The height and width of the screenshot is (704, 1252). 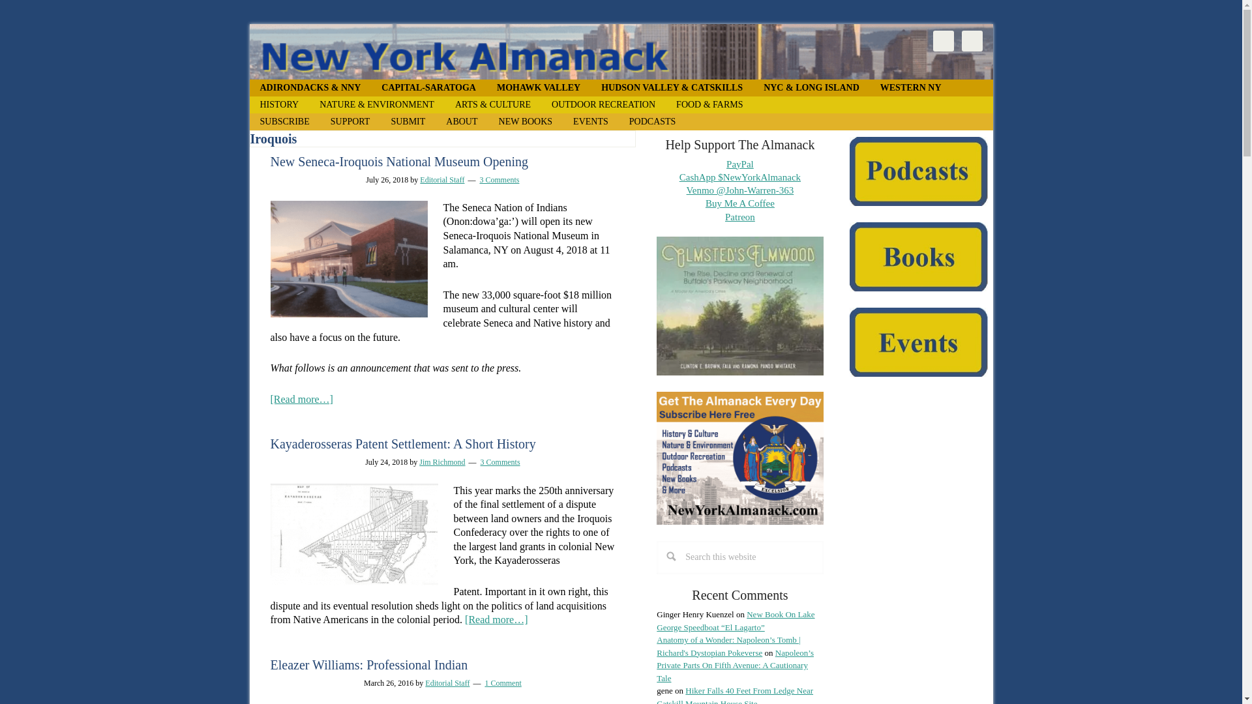 What do you see at coordinates (462, 121) in the screenshot?
I see `ABOUT` at bounding box center [462, 121].